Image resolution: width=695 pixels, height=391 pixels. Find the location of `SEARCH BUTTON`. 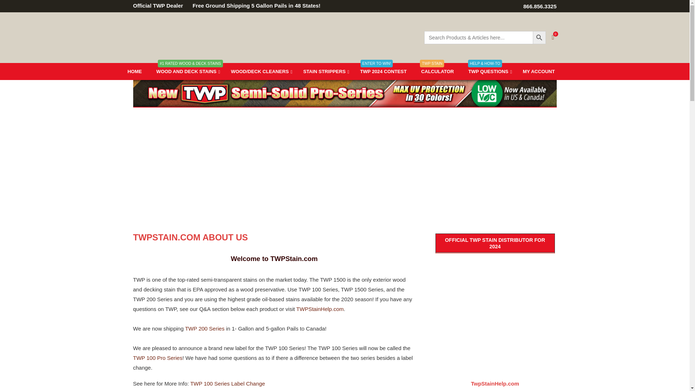

SEARCH BUTTON is located at coordinates (539, 38).